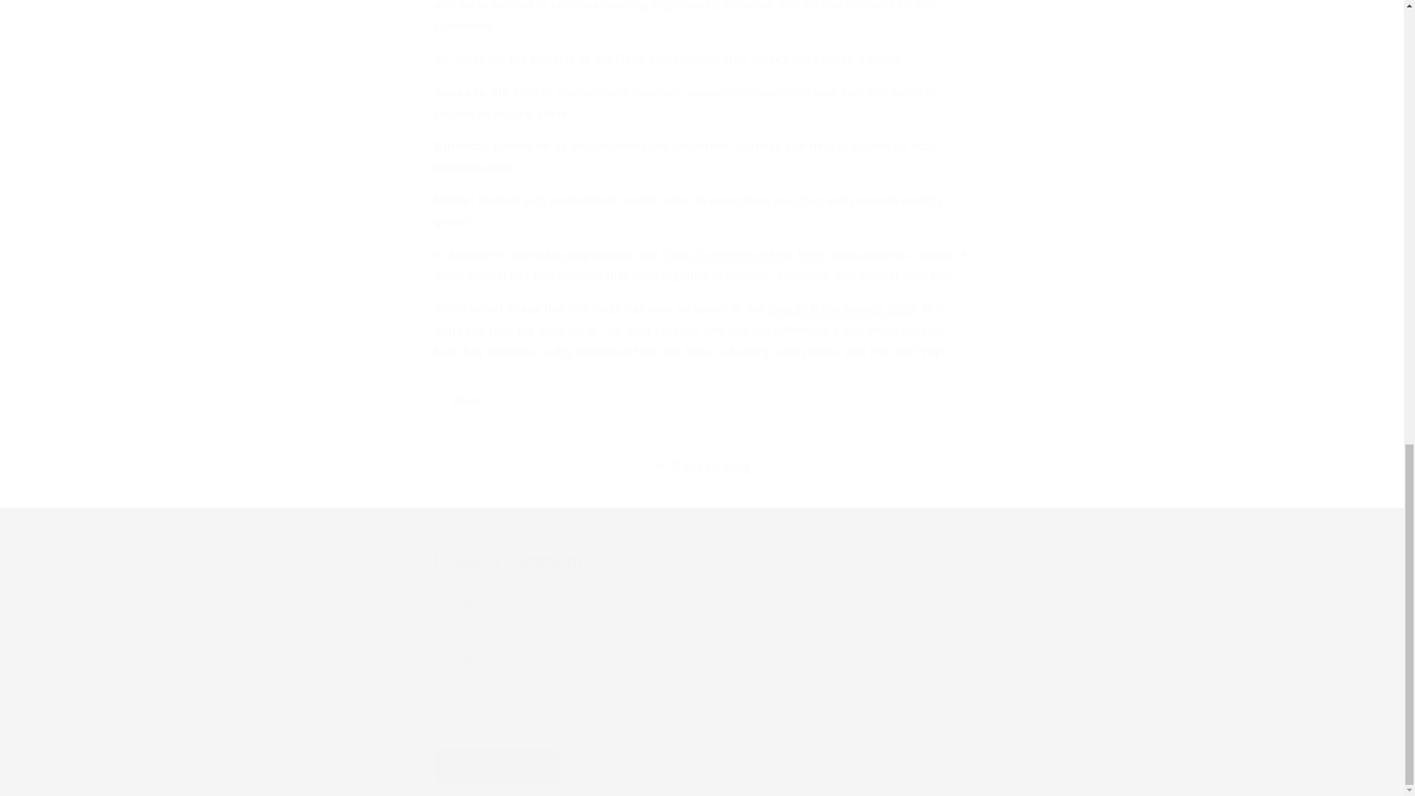 The width and height of the screenshot is (1415, 796). Describe the element at coordinates (702, 401) in the screenshot. I see `Share` at that location.